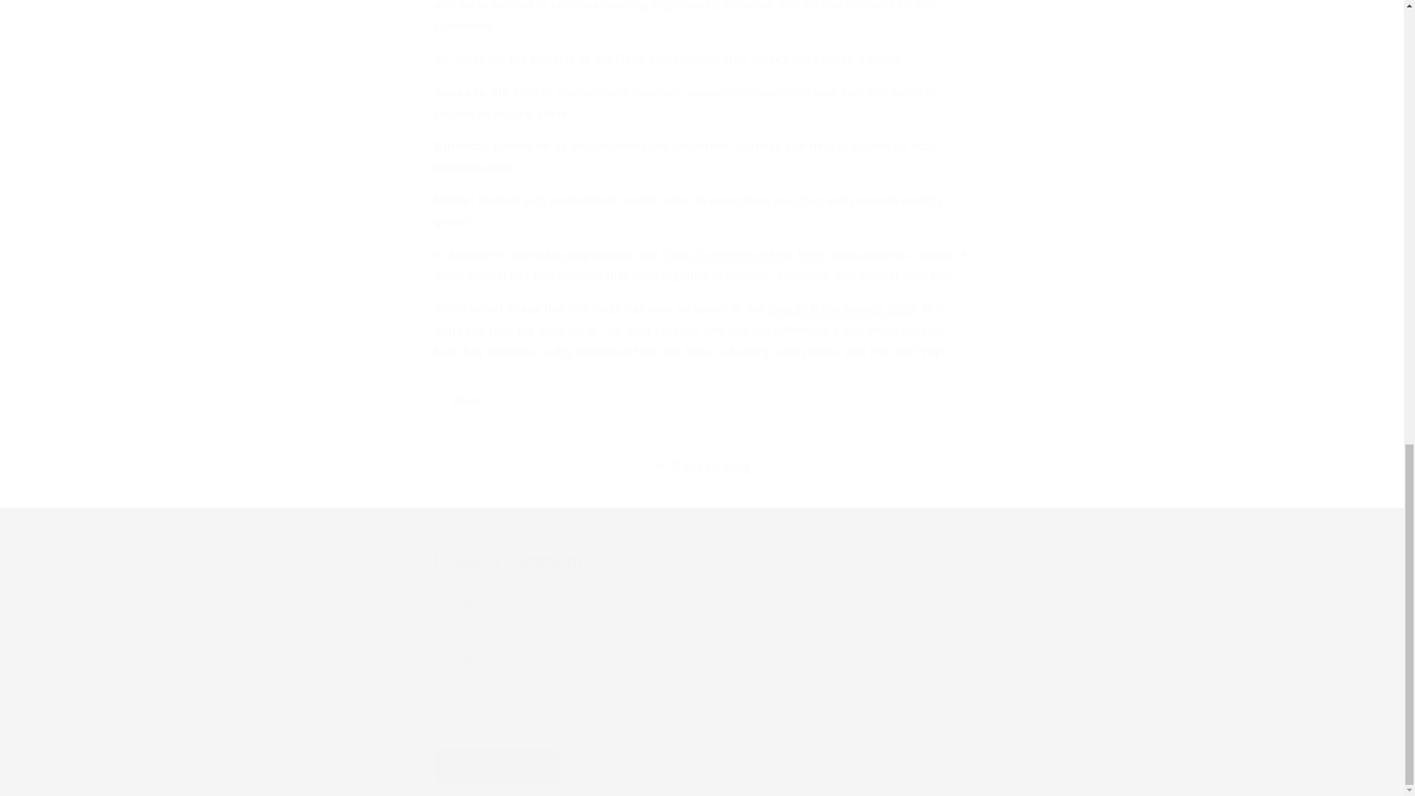 The width and height of the screenshot is (1415, 796). Describe the element at coordinates (702, 401) in the screenshot. I see `Share` at that location.